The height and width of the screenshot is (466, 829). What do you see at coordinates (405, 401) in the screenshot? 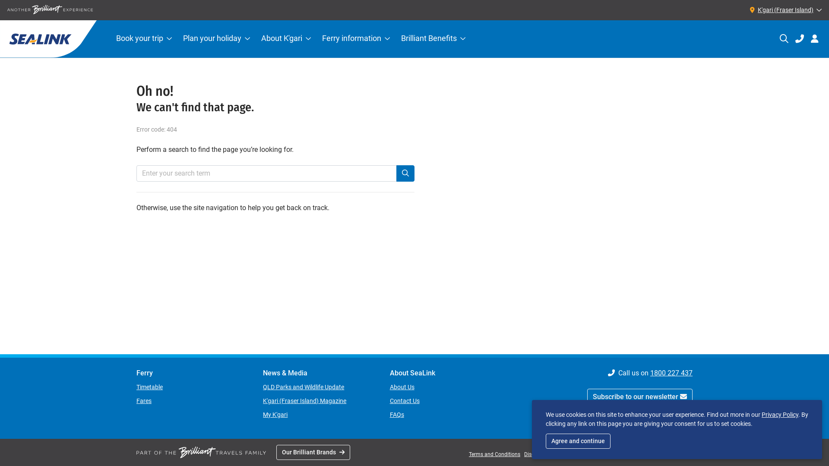
I see `Contact Us` at bounding box center [405, 401].